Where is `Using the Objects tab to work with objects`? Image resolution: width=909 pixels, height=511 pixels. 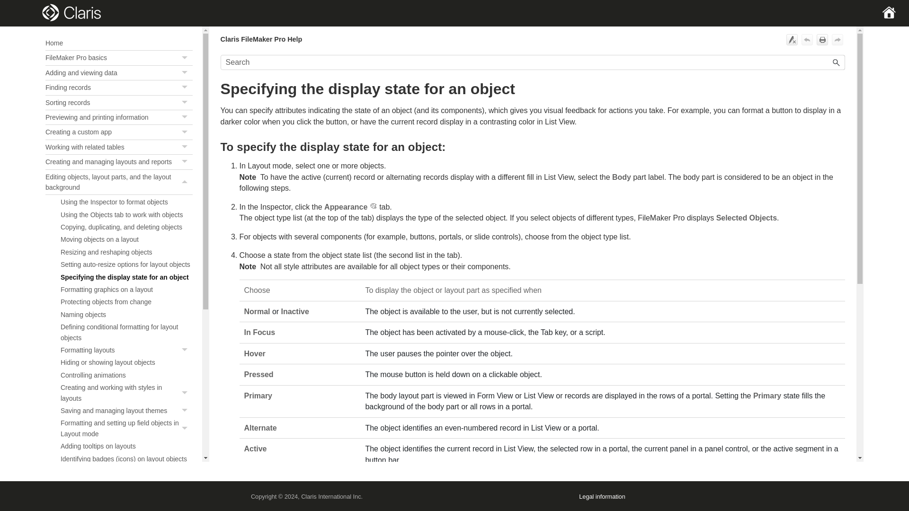
Using the Objects tab to work with objects is located at coordinates (119, 162).